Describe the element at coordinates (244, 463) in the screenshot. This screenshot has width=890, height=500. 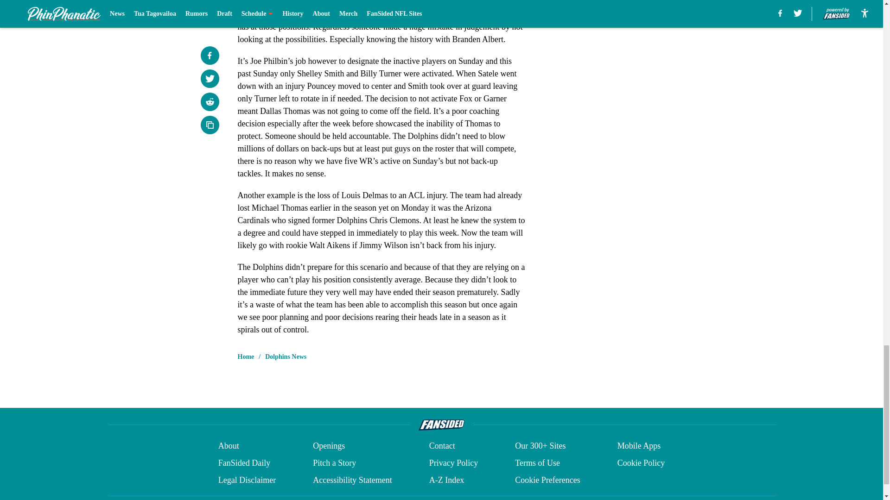
I see `FanSided Daily` at that location.